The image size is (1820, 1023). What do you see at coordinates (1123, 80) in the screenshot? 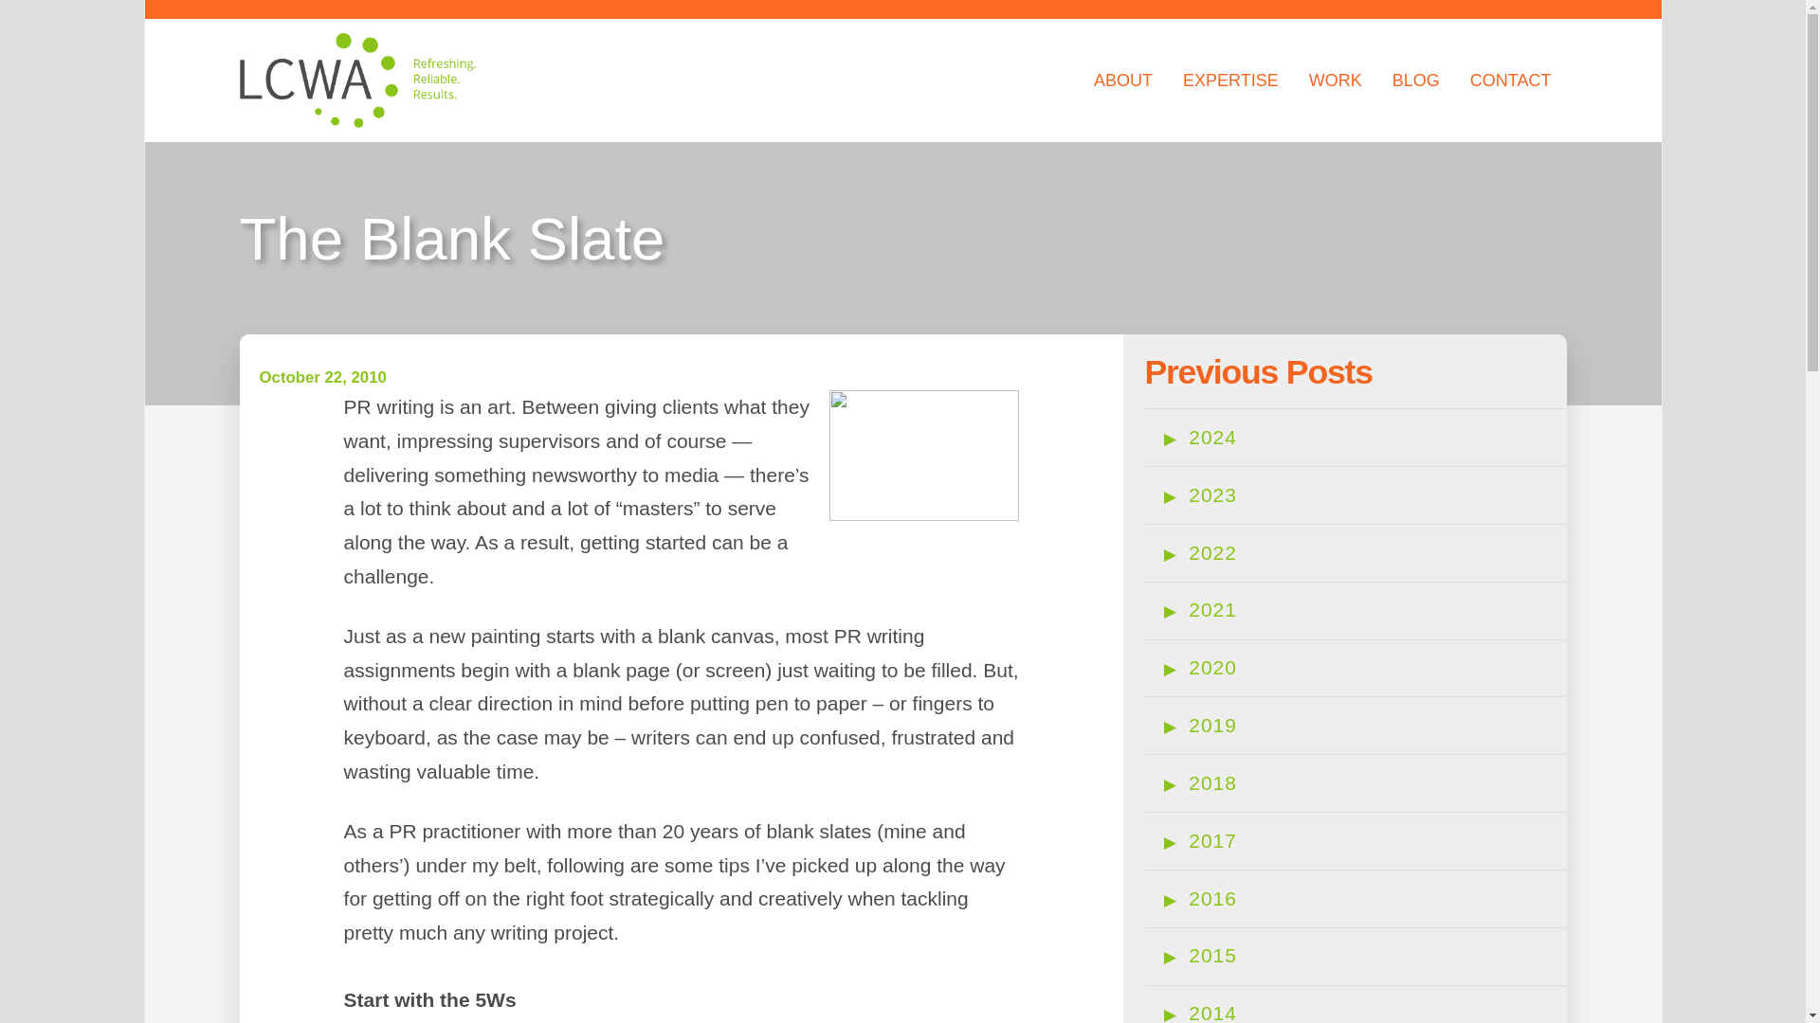
I see `ABOUT` at bounding box center [1123, 80].